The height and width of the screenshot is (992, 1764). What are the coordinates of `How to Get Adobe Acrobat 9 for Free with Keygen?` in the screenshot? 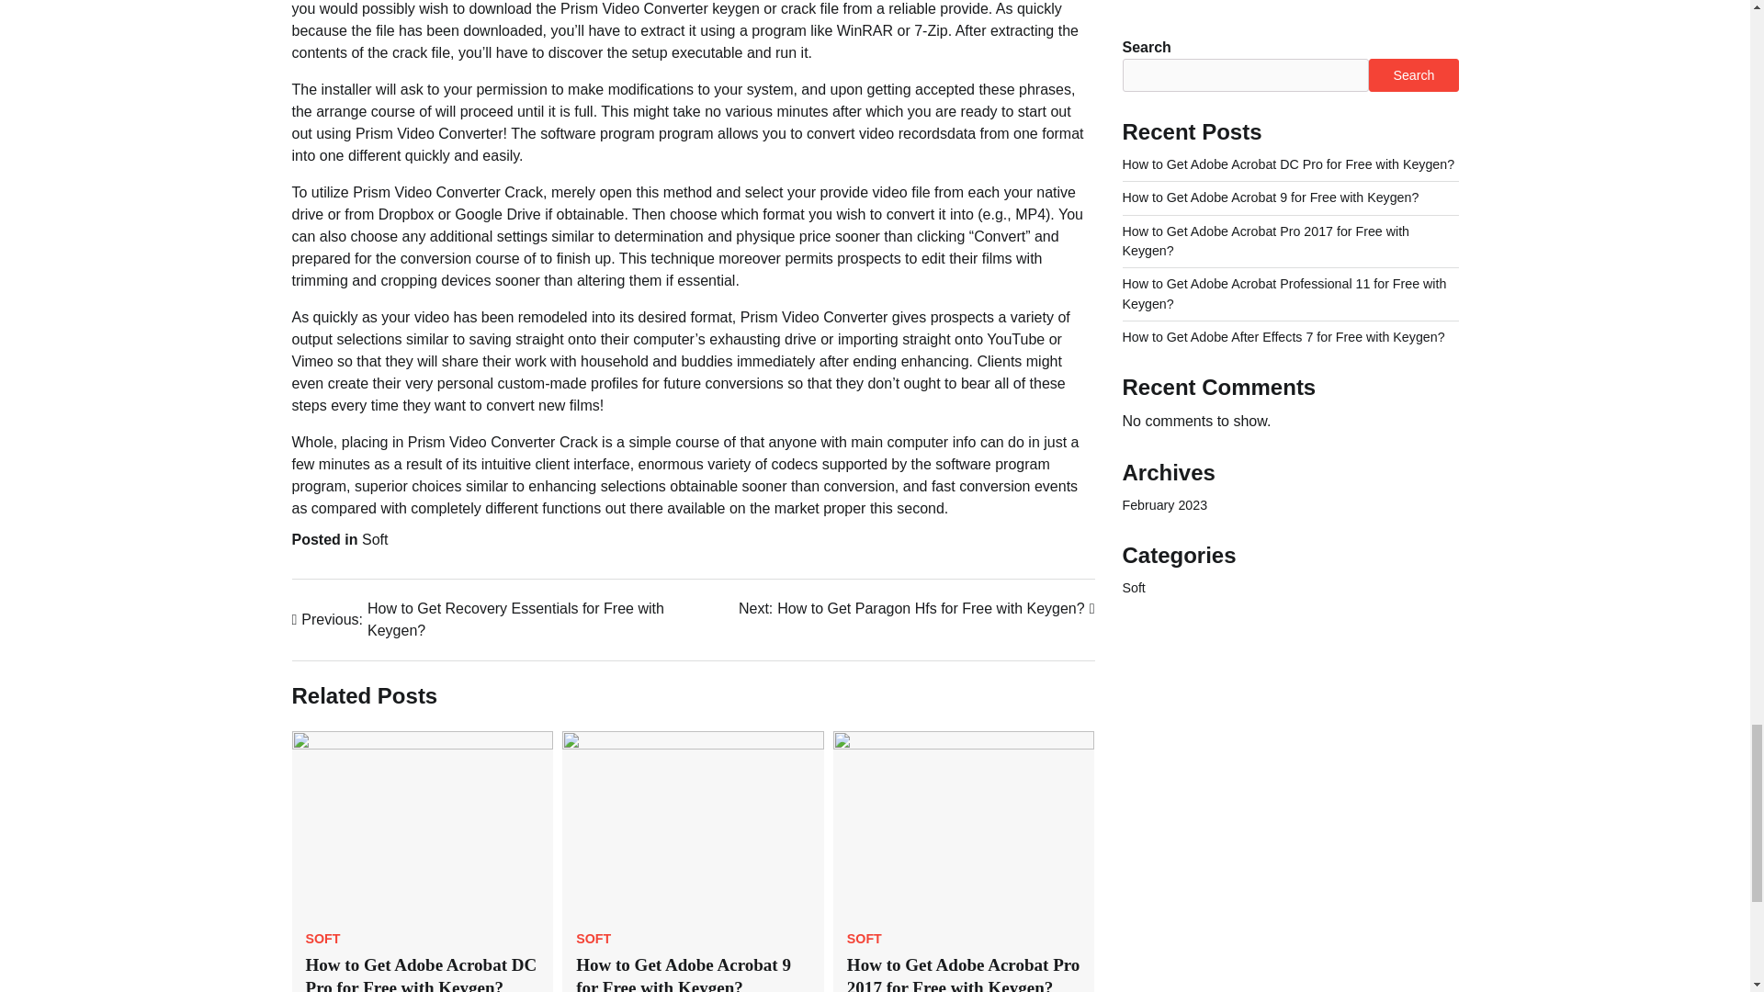 It's located at (684, 974).